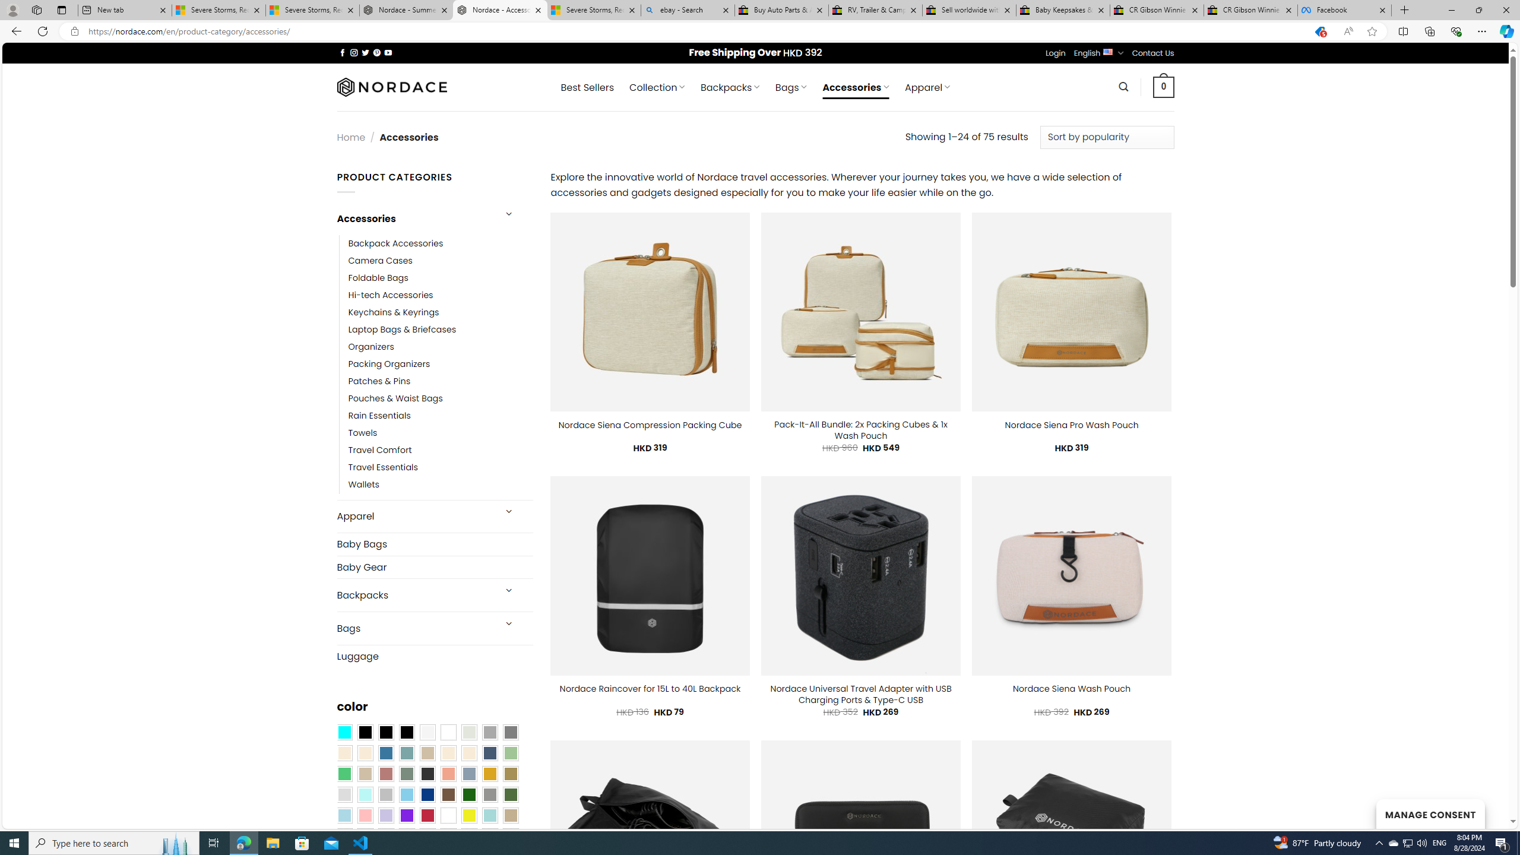  I want to click on Emerald Green, so click(344, 774).